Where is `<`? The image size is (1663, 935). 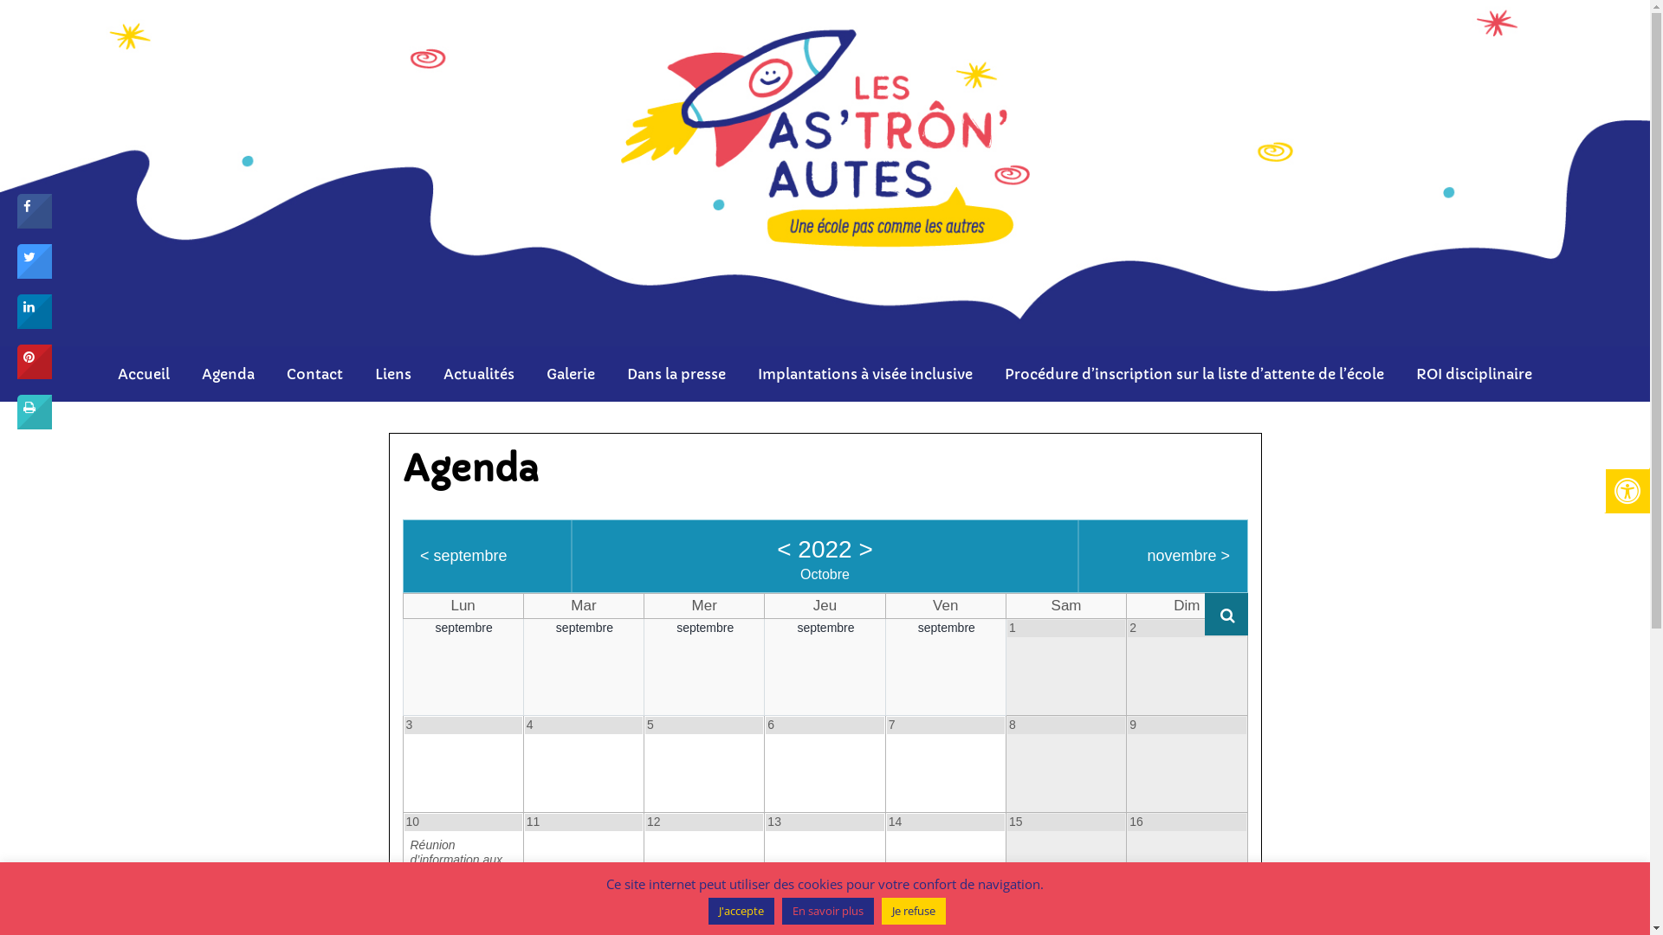 < is located at coordinates (784, 550).